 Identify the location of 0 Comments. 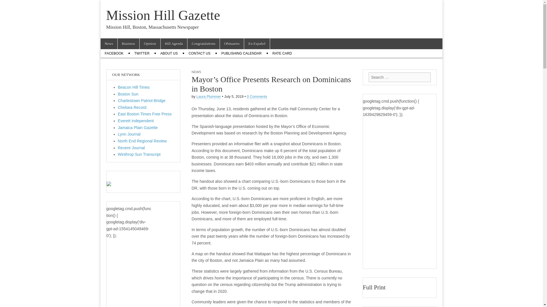
(256, 97).